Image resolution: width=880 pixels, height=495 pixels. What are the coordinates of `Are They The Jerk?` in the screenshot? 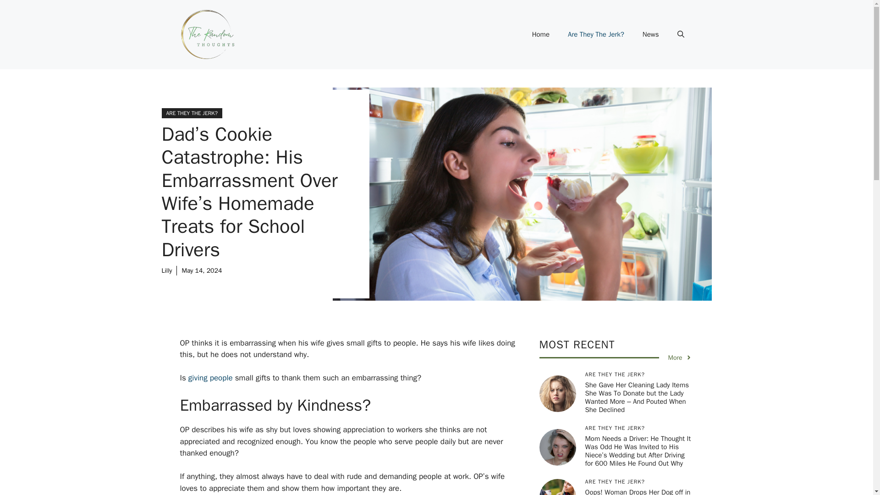 It's located at (596, 34).